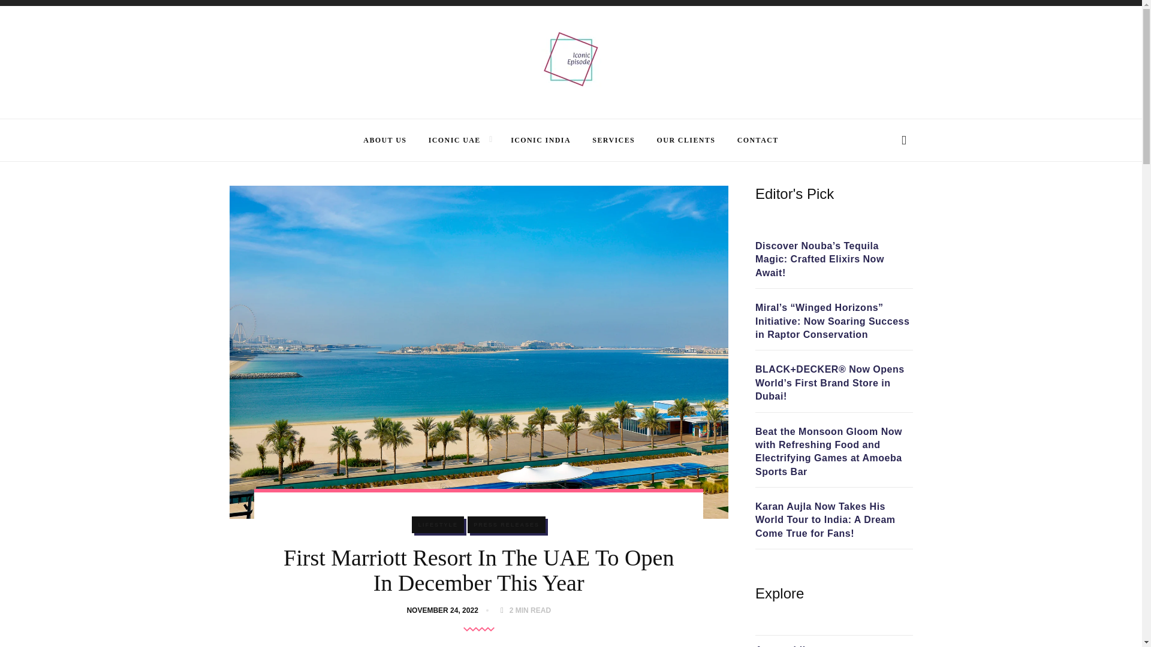 The height and width of the screenshot is (647, 1151). Describe the element at coordinates (758, 140) in the screenshot. I see `CONTACT` at that location.